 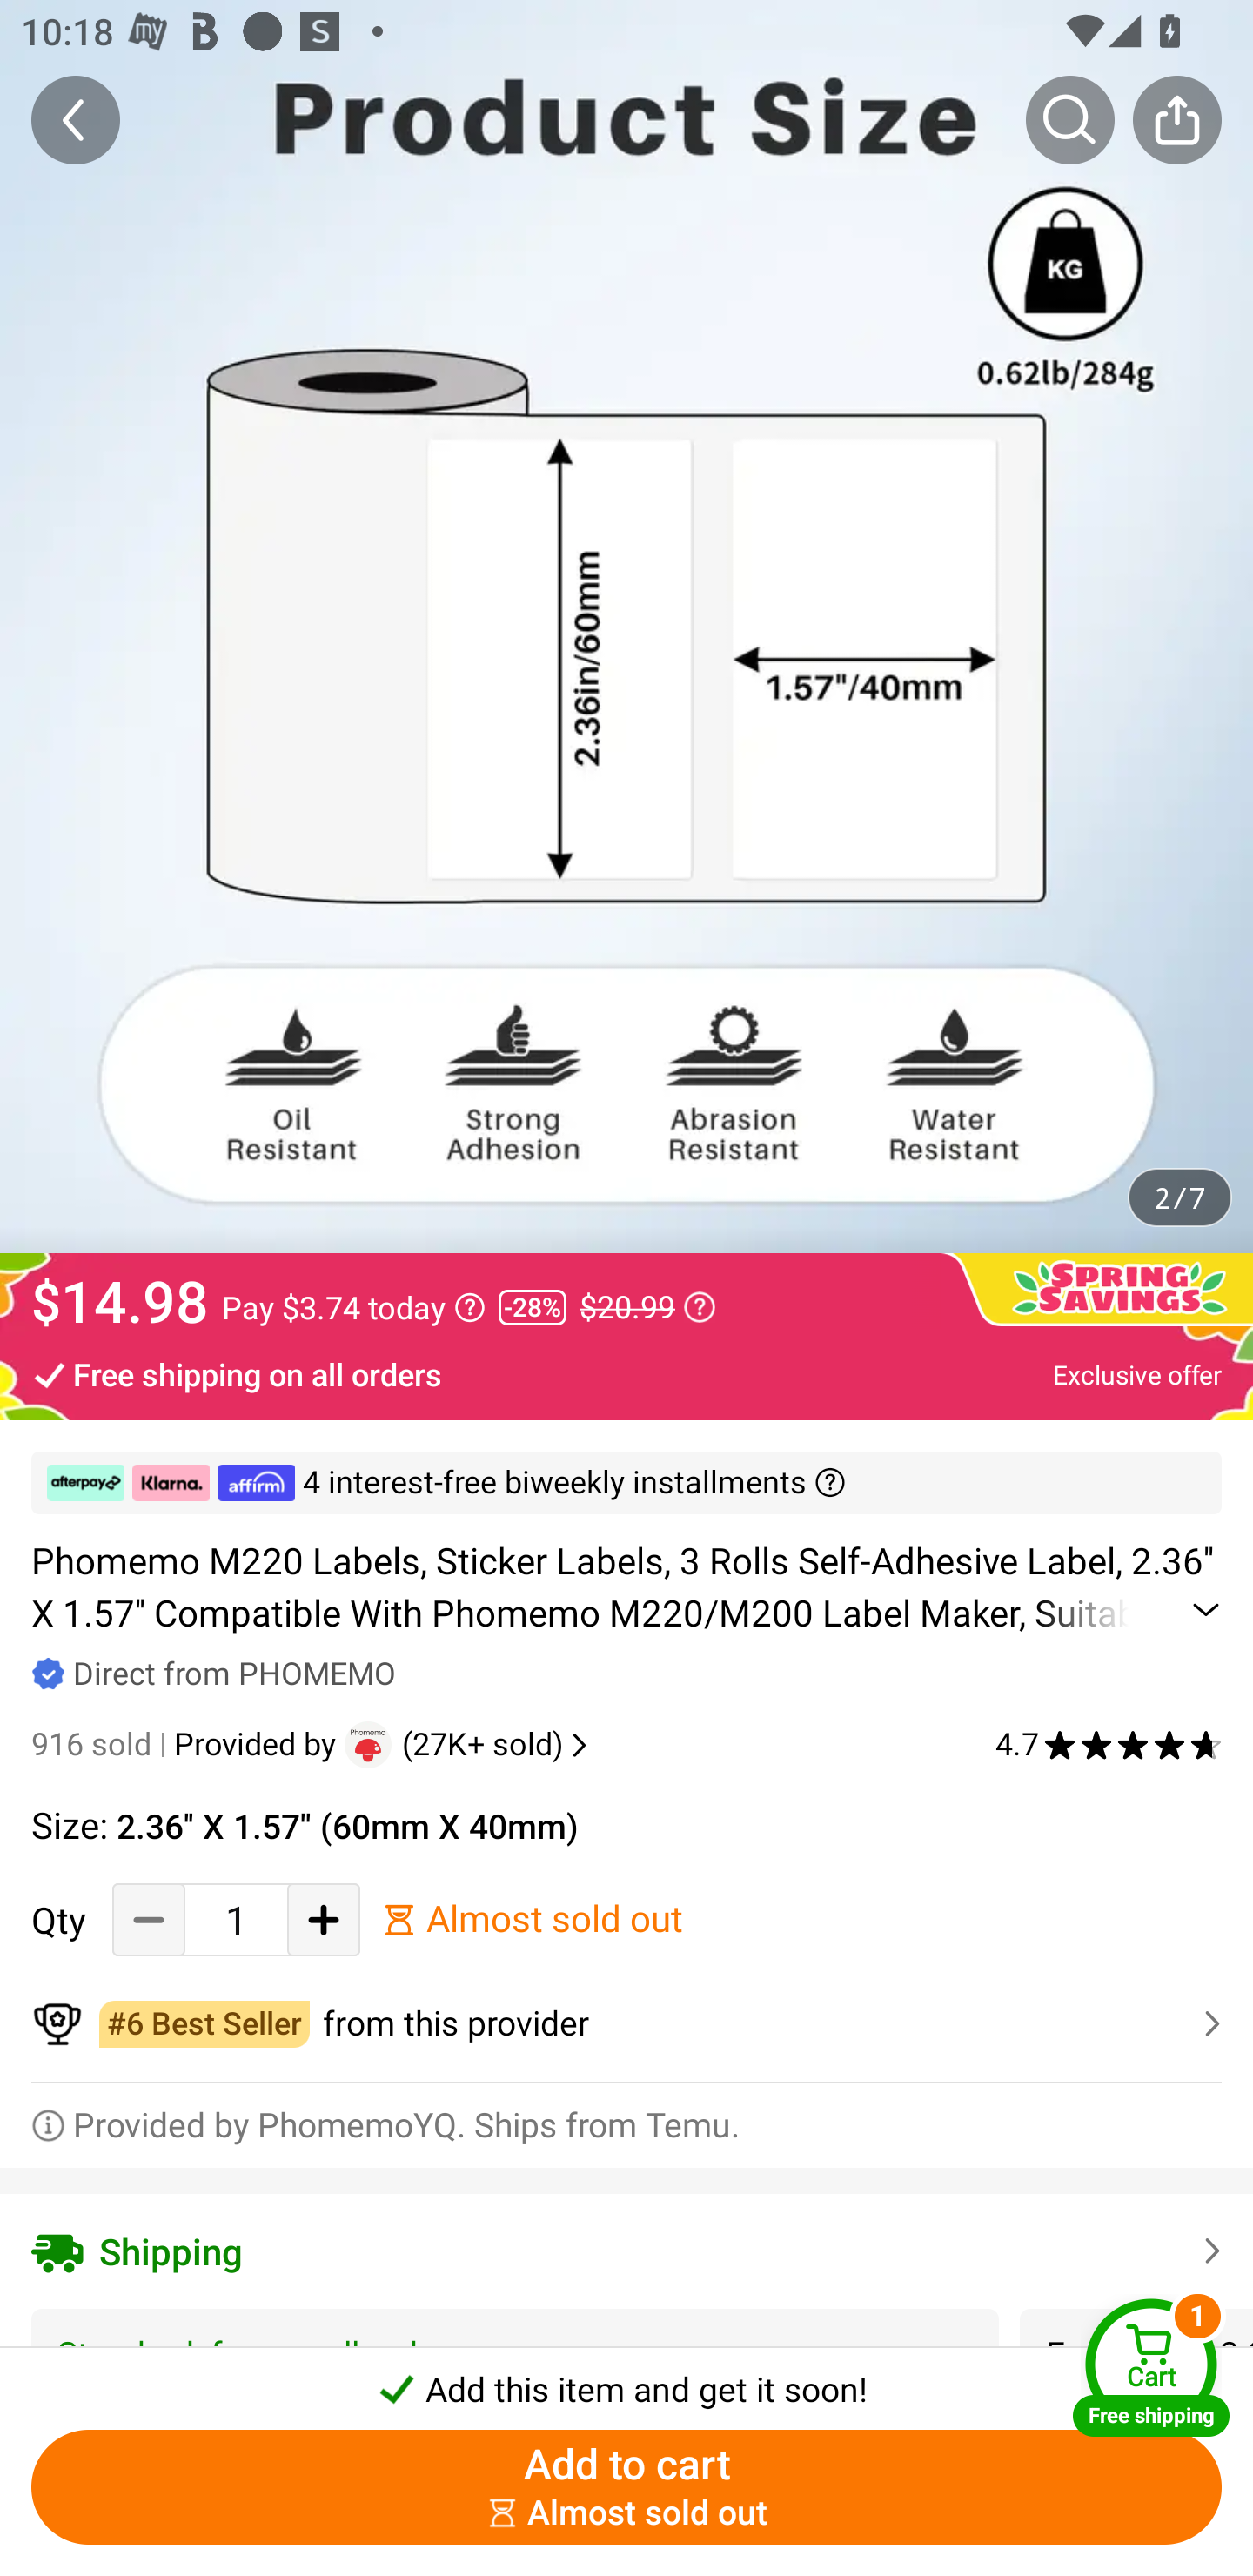 What do you see at coordinates (1176, 119) in the screenshot?
I see `Share` at bounding box center [1176, 119].